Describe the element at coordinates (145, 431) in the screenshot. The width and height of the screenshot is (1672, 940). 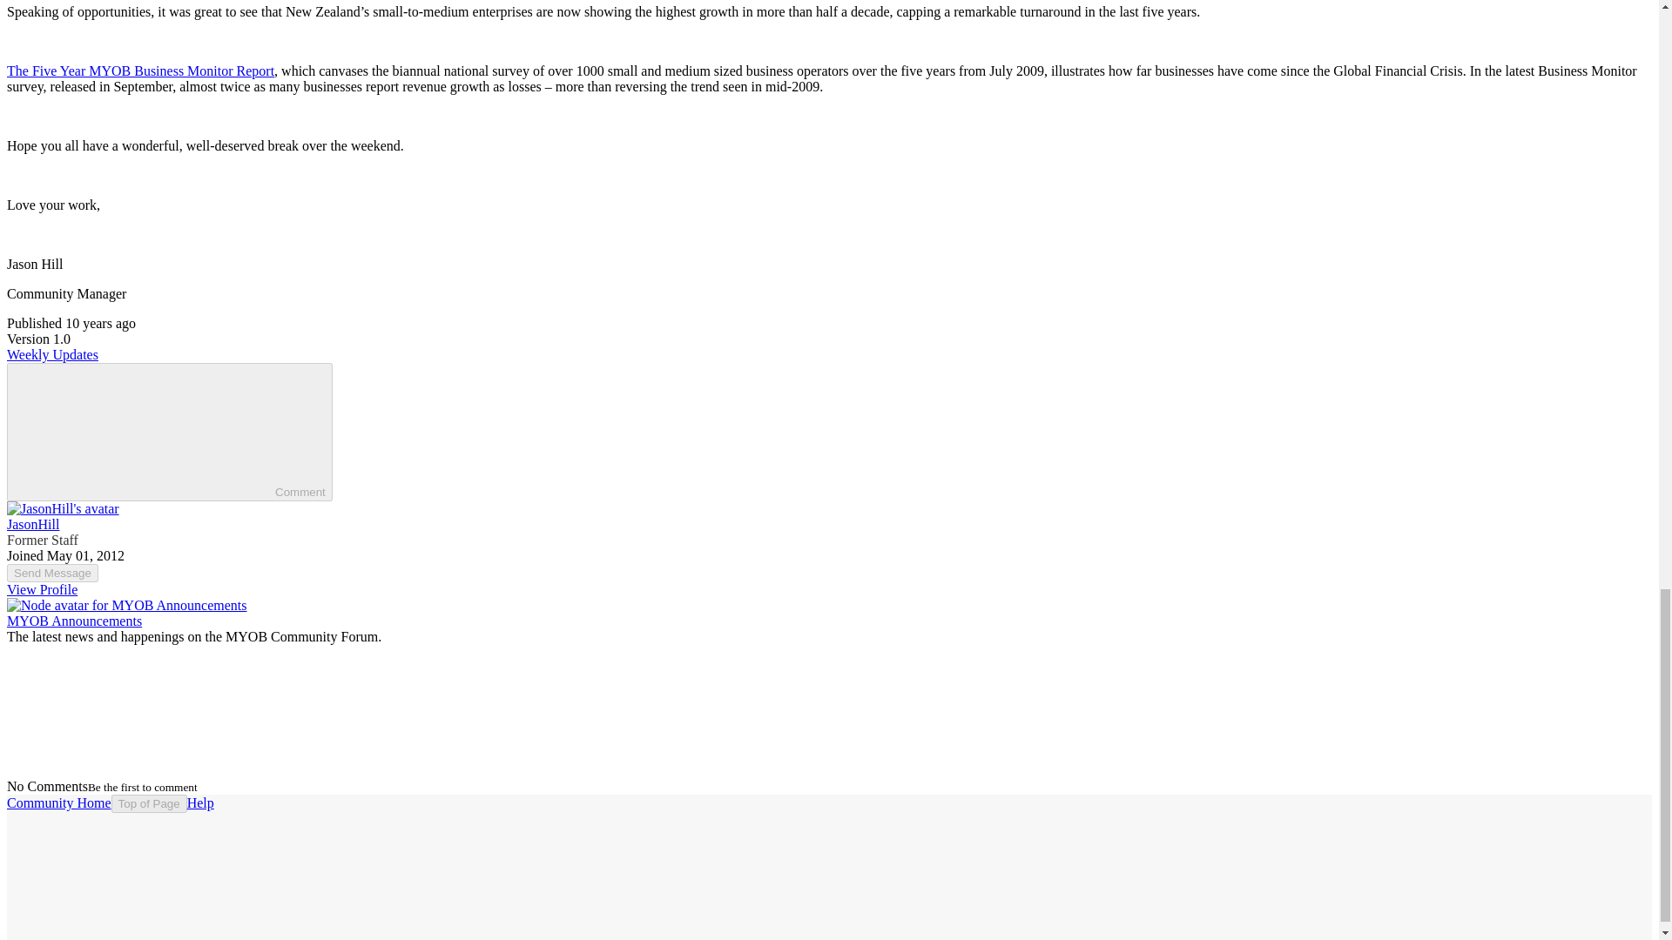
I see `Comment` at that location.